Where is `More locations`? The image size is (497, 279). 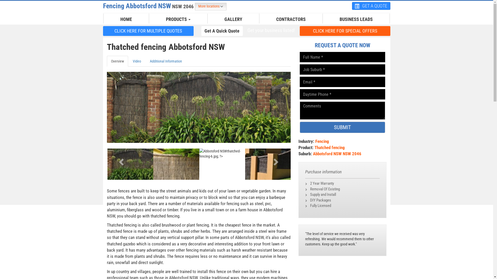
More locations is located at coordinates (210, 7).